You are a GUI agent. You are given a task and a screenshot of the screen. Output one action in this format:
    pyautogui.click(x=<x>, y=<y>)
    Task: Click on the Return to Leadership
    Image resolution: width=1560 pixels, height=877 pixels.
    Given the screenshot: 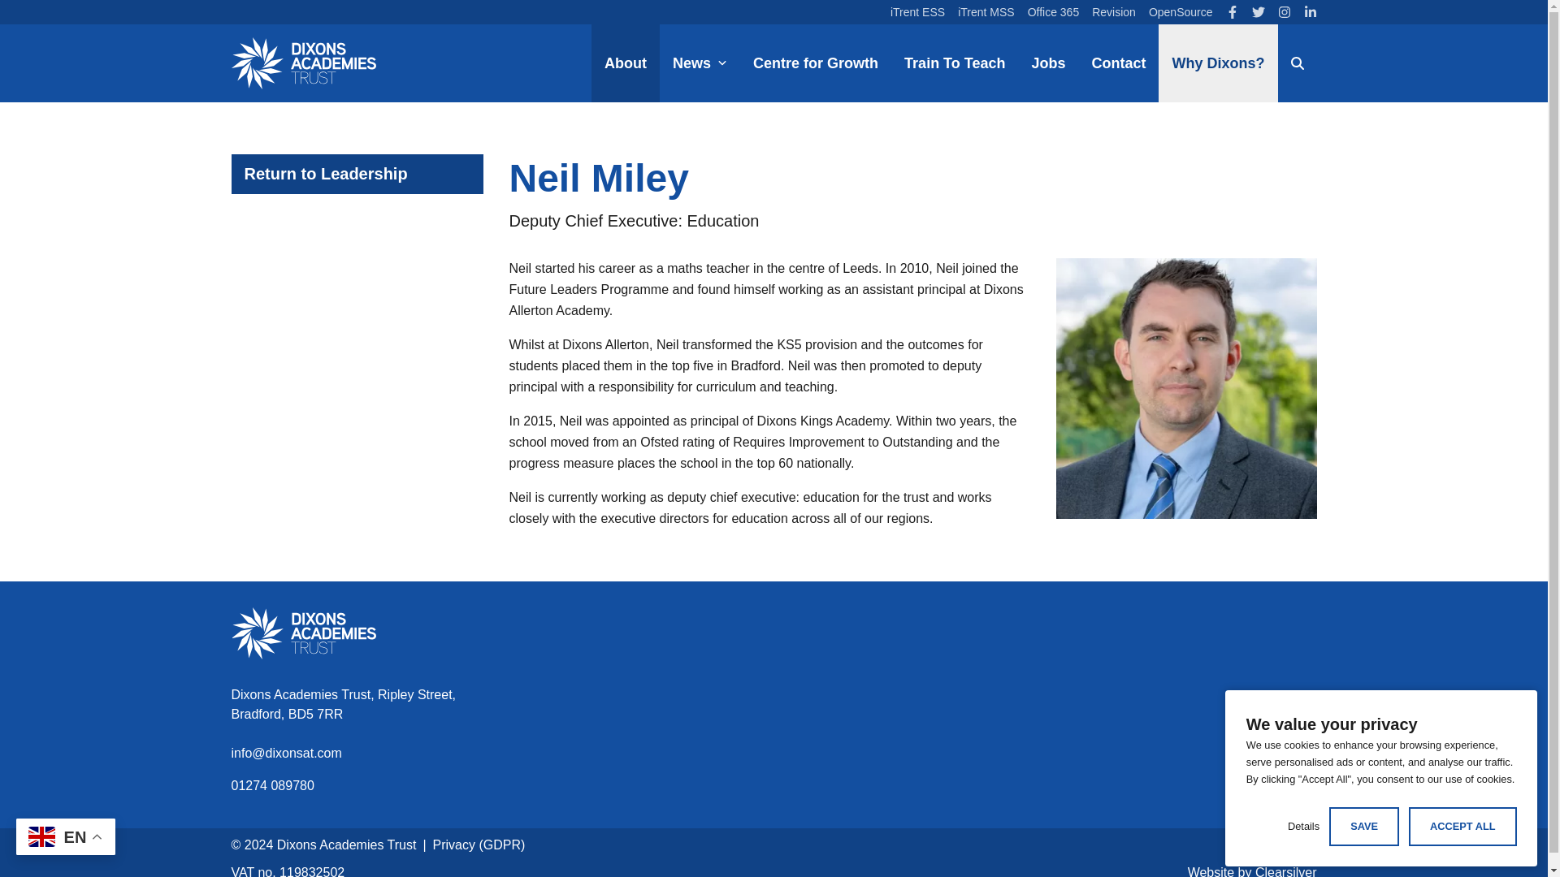 What is the action you would take?
    pyautogui.click(x=356, y=174)
    